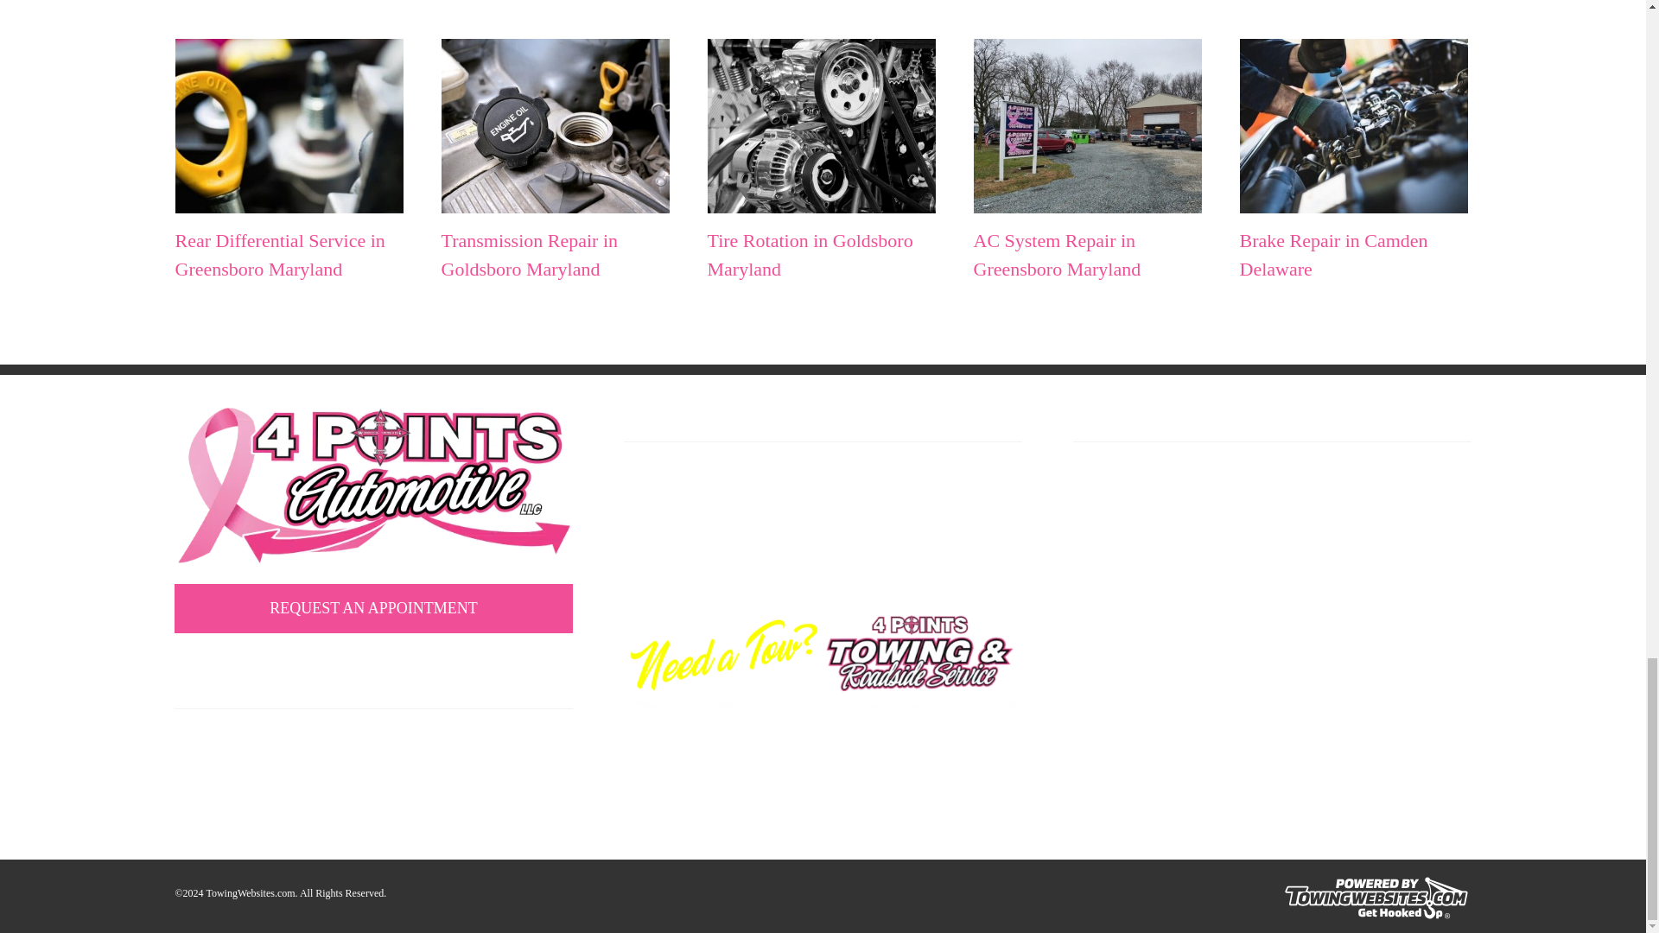  Describe the element at coordinates (809, 254) in the screenshot. I see `Tire Rotation in Goldsboro Maryland` at that location.